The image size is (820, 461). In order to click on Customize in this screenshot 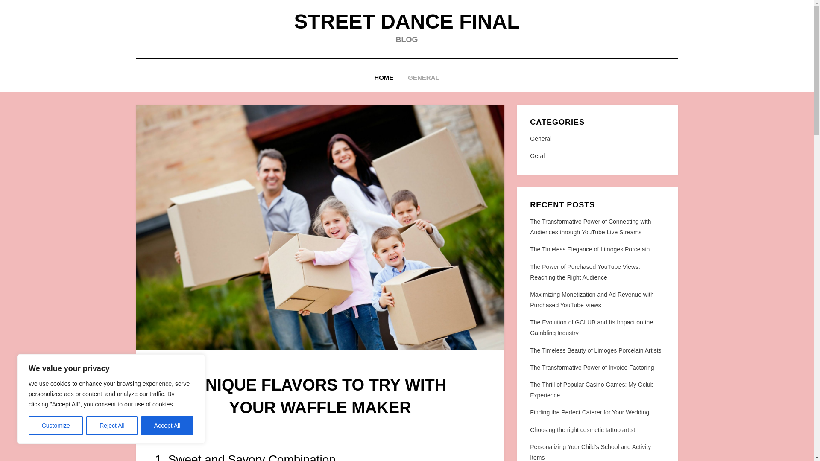, I will do `click(56, 426)`.